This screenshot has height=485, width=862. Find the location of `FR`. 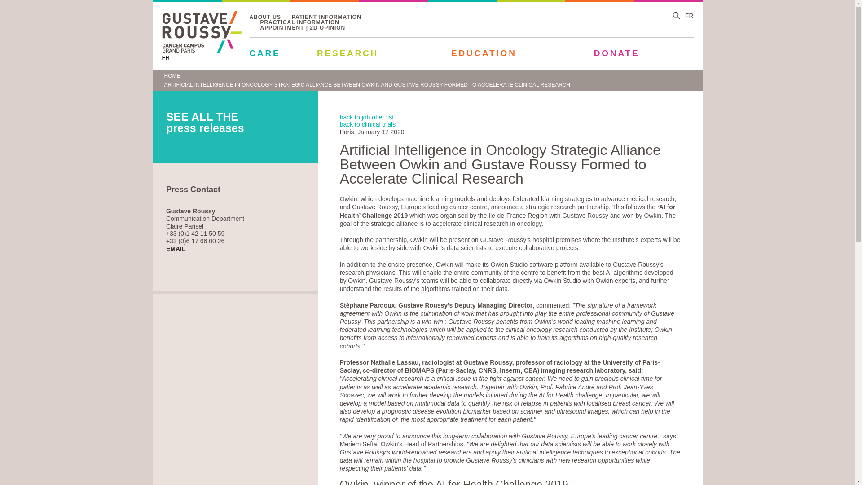

FR is located at coordinates (165, 57).